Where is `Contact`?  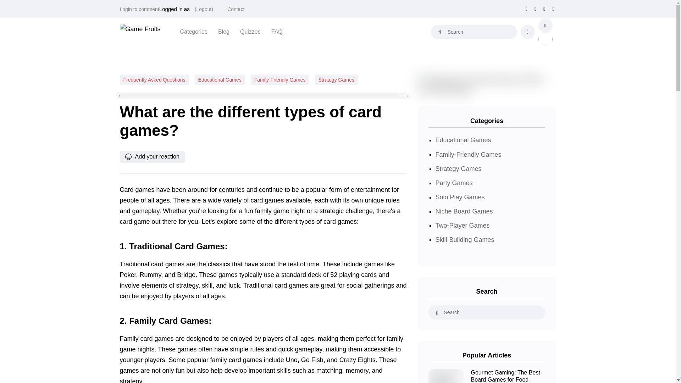
Contact is located at coordinates (236, 9).